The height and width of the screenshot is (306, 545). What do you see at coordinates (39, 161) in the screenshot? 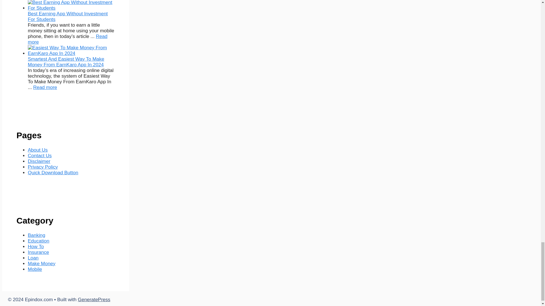
I see `Disclaimer` at bounding box center [39, 161].